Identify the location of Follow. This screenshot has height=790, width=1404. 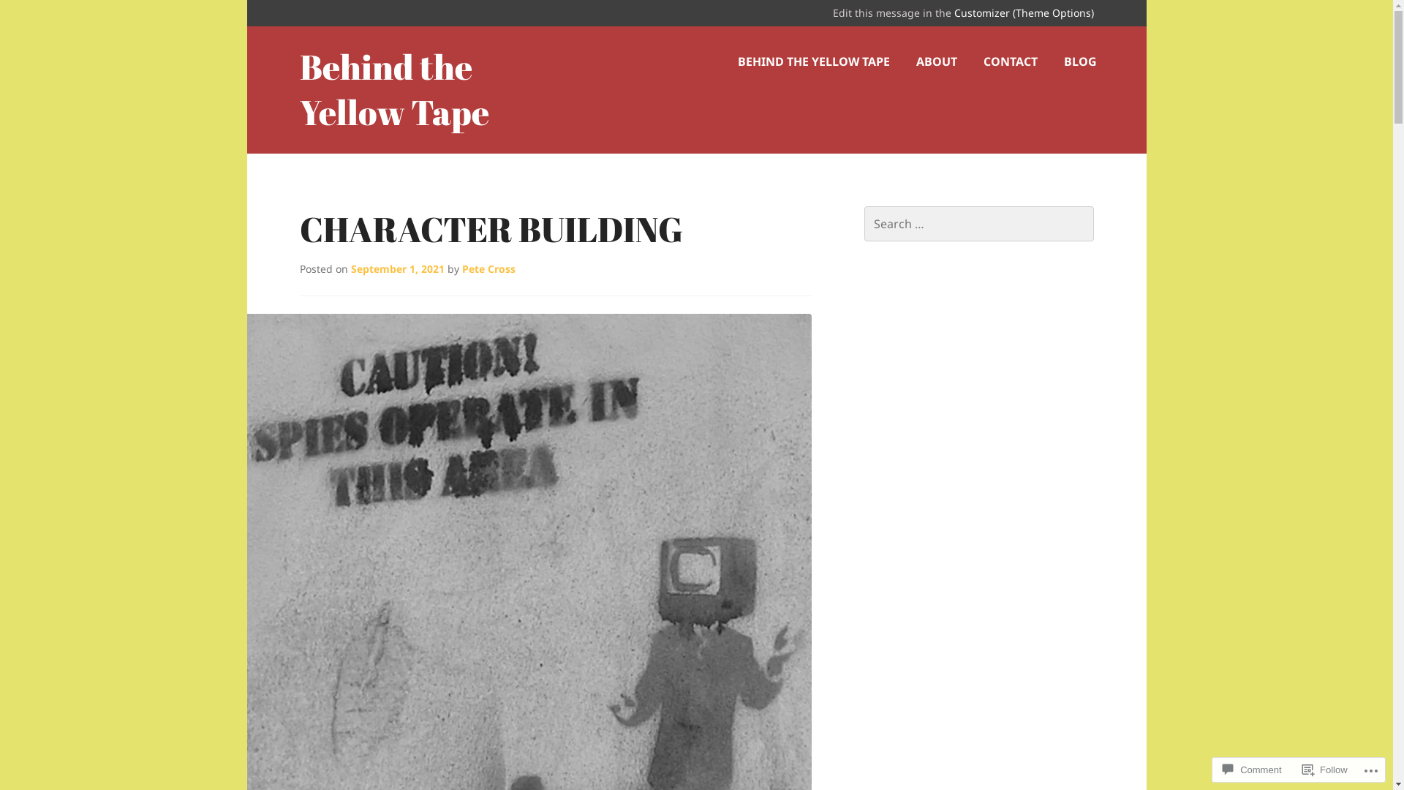
(1325, 770).